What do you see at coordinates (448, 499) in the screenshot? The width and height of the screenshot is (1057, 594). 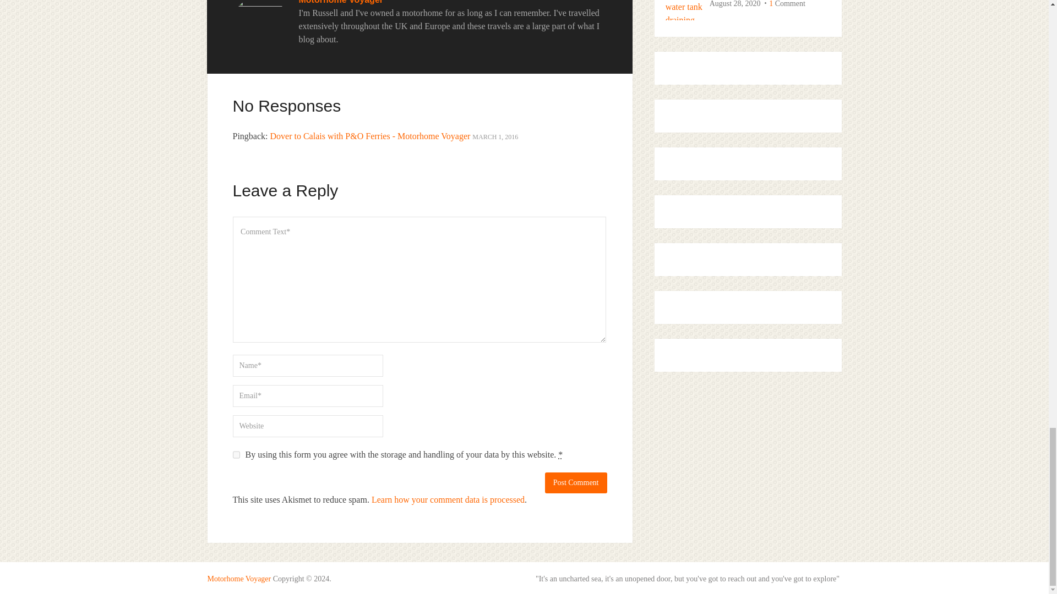 I see `Learn how your comment data is processed` at bounding box center [448, 499].